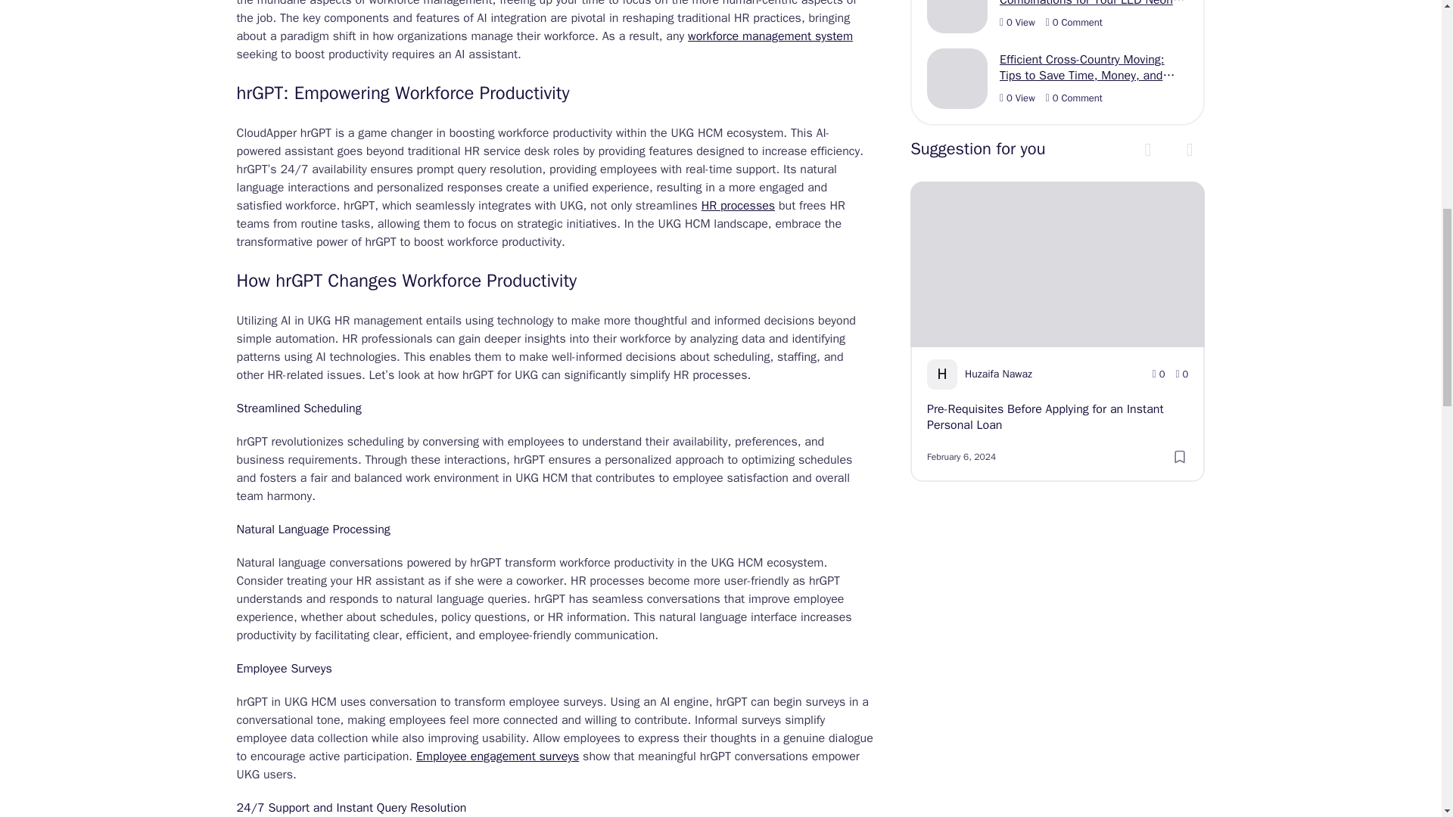 The height and width of the screenshot is (817, 1453). Describe the element at coordinates (1017, 98) in the screenshot. I see `View` at that location.